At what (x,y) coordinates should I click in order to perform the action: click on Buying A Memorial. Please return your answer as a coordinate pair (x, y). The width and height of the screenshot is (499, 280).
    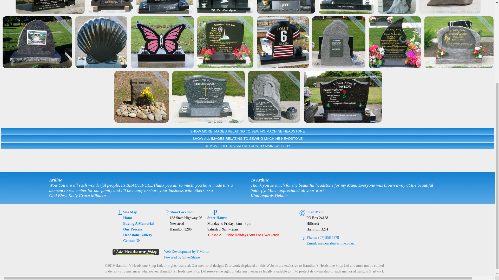
    Looking at the image, I should click on (138, 223).